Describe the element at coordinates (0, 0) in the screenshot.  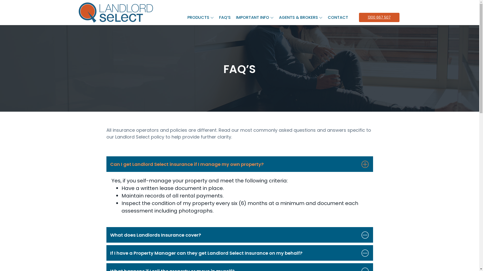
I see `Skip to primary navigation` at that location.